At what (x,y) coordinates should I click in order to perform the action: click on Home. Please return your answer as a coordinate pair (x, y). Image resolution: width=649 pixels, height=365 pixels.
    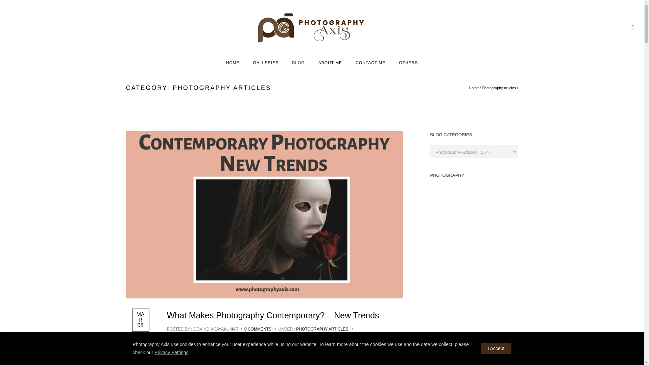
    Looking at the image, I should click on (233, 63).